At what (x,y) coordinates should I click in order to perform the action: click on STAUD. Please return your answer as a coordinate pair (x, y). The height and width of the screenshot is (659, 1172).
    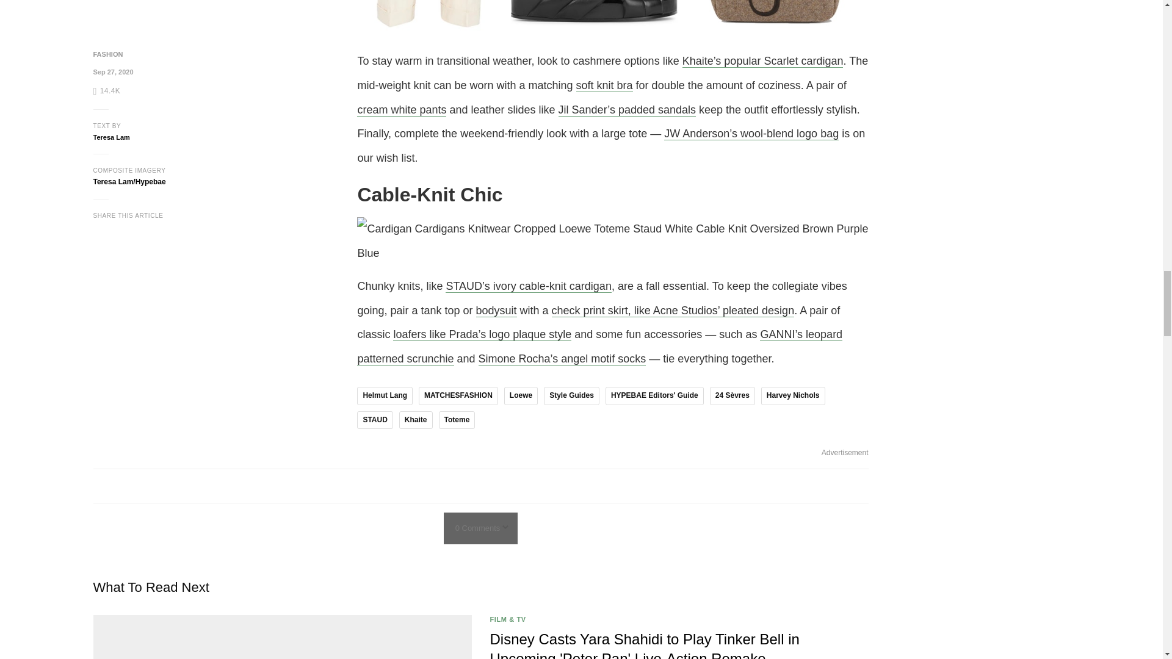
    Looking at the image, I should click on (375, 420).